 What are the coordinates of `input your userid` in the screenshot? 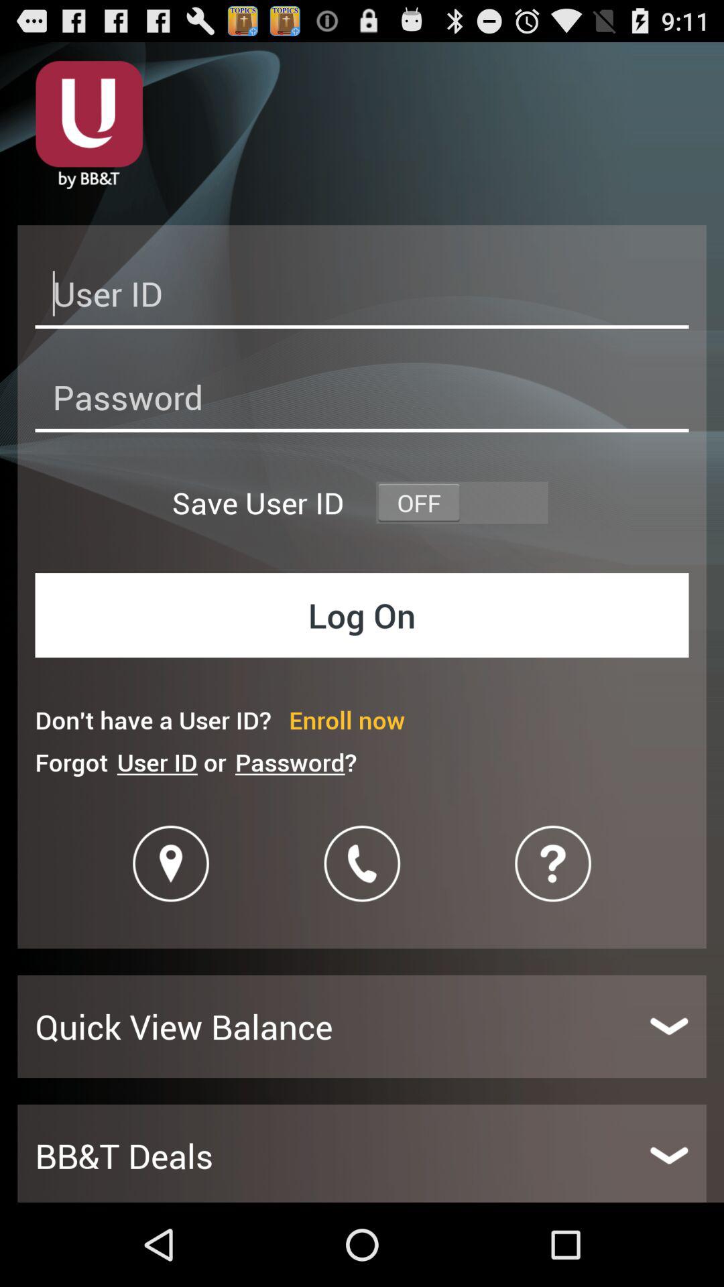 It's located at (362, 298).